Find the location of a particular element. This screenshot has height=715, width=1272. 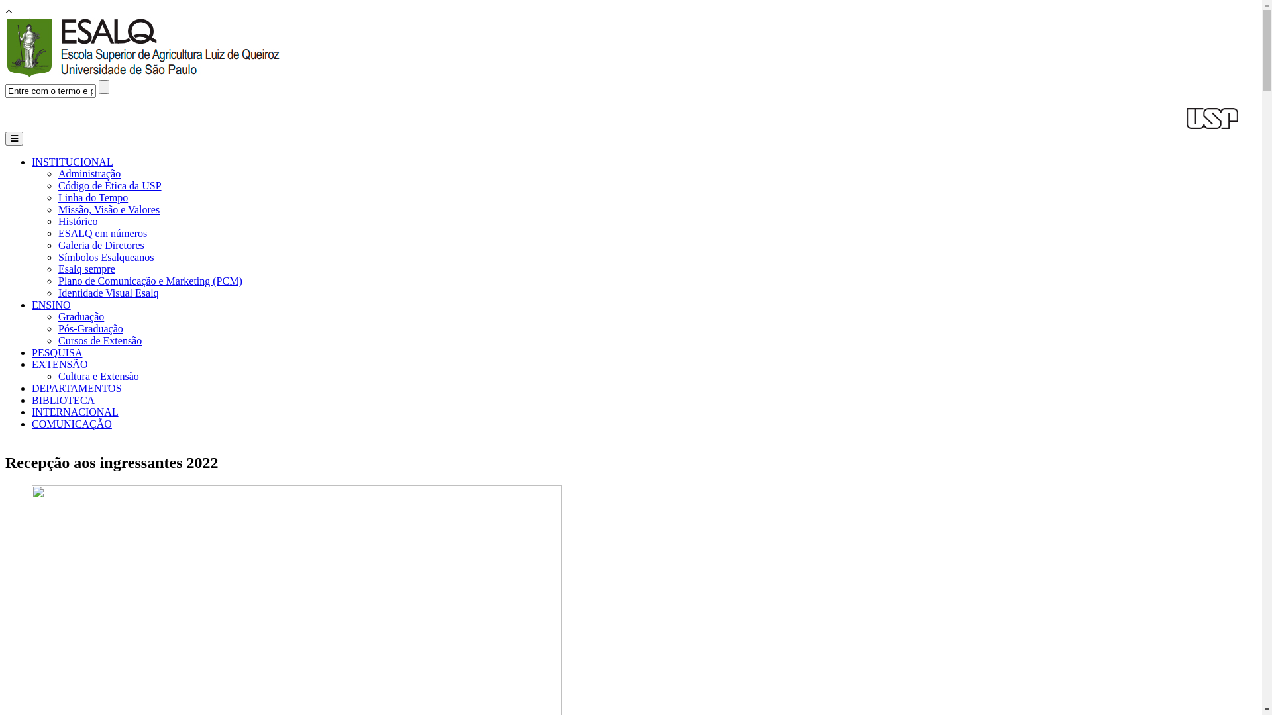

INTERNACIONAL is located at coordinates (76, 412).